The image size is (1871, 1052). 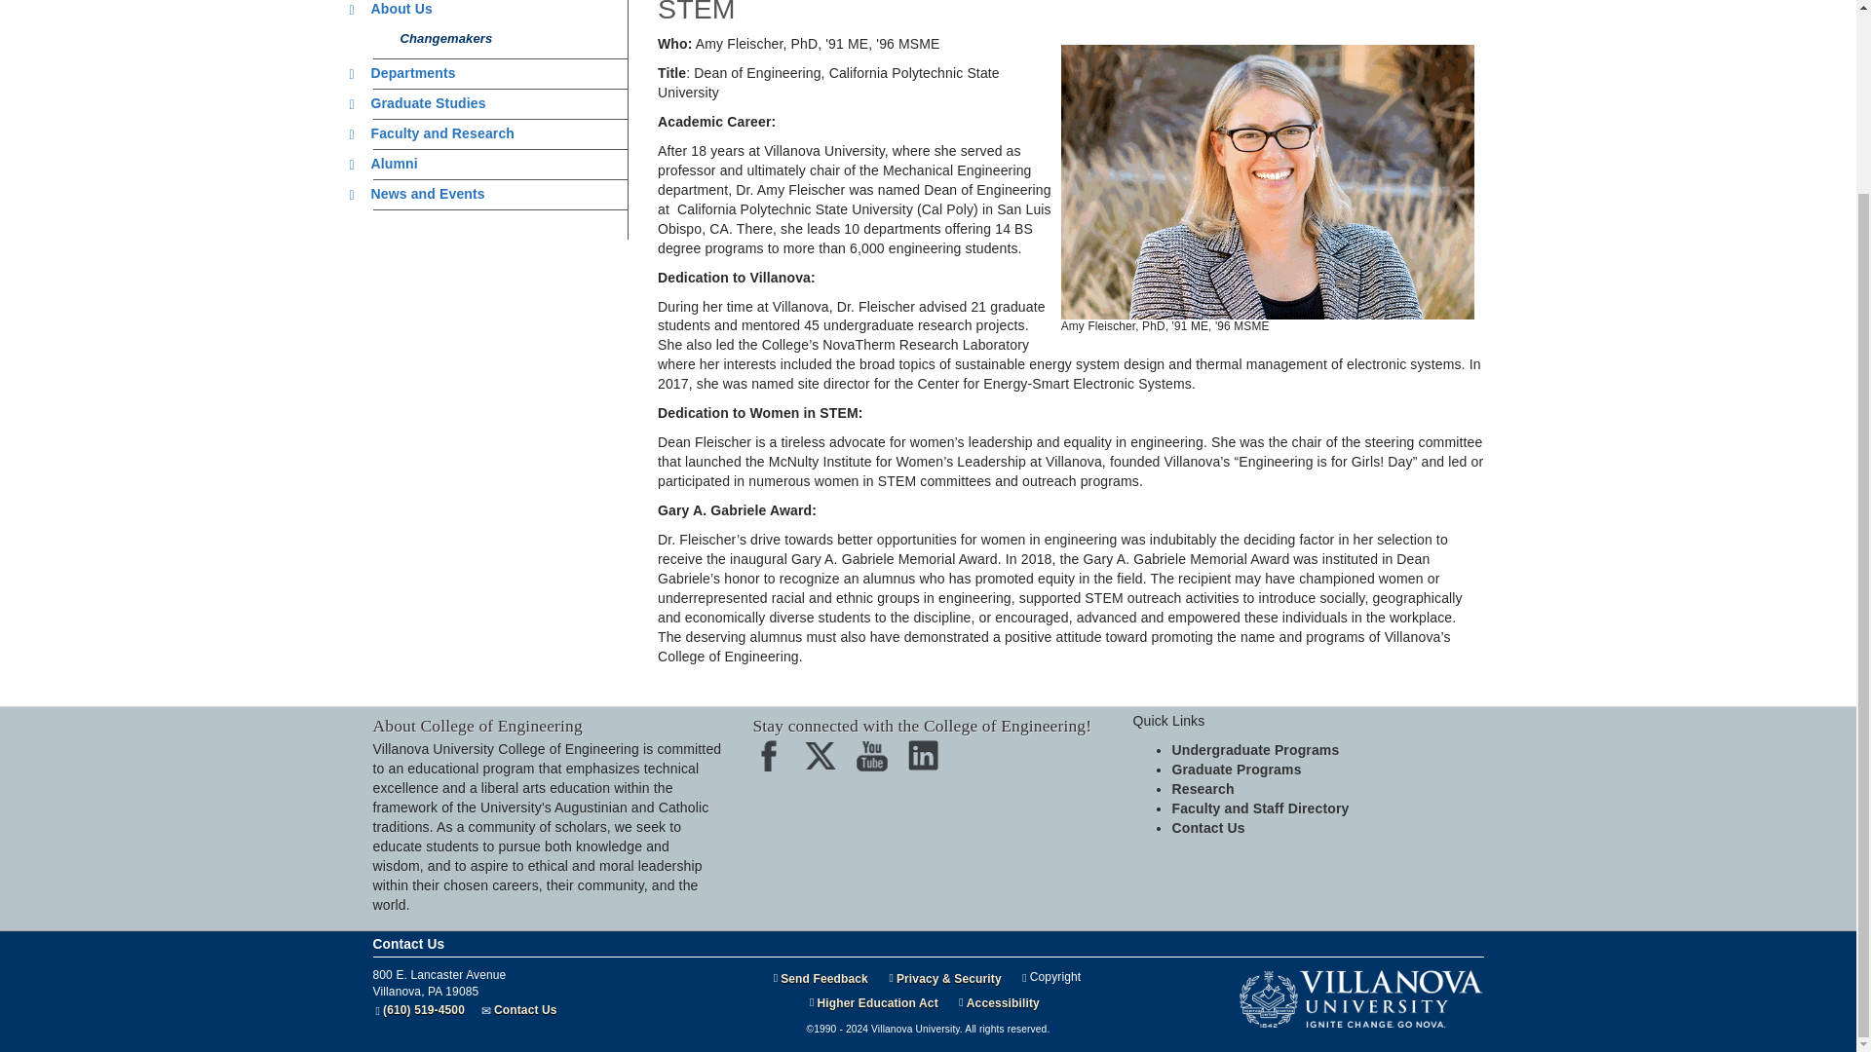 I want to click on Departments, so click(x=407, y=72).